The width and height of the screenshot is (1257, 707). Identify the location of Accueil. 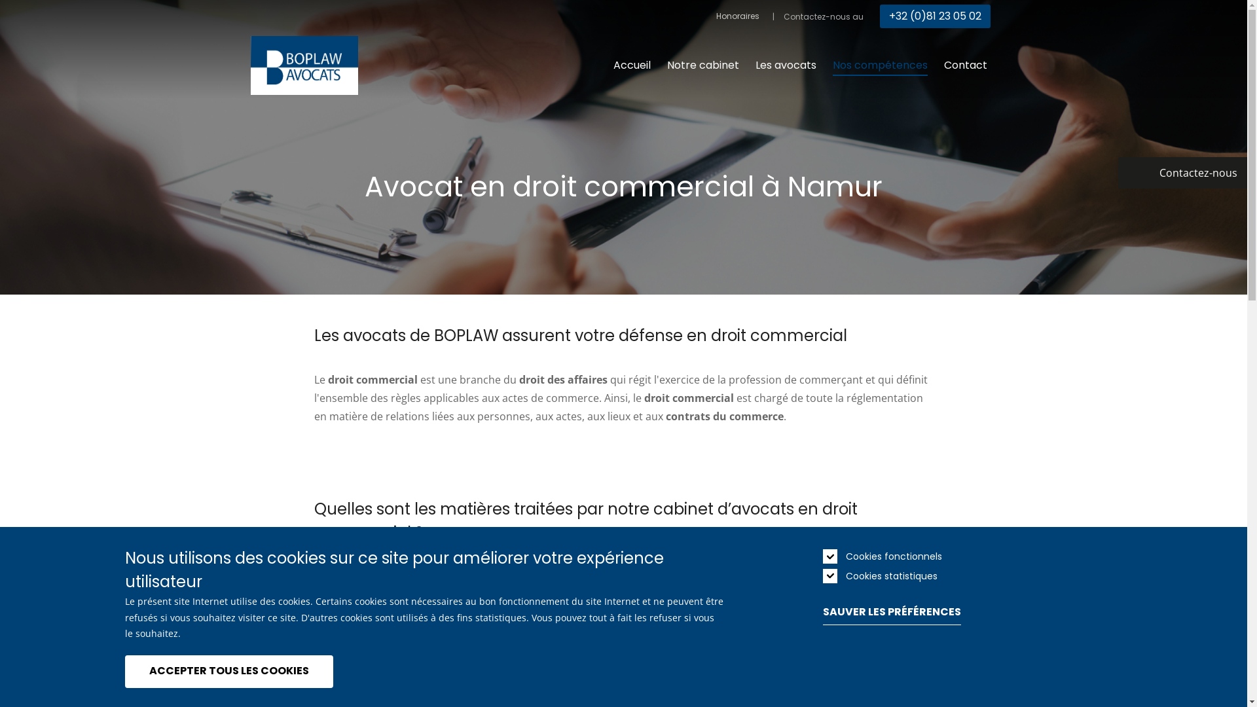
(631, 65).